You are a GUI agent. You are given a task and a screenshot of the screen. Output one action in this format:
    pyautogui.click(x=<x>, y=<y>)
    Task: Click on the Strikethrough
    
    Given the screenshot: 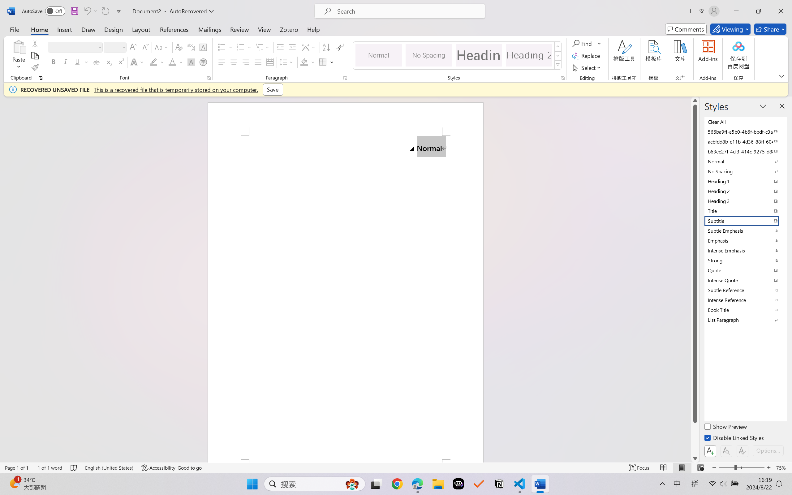 What is the action you would take?
    pyautogui.click(x=97, y=62)
    